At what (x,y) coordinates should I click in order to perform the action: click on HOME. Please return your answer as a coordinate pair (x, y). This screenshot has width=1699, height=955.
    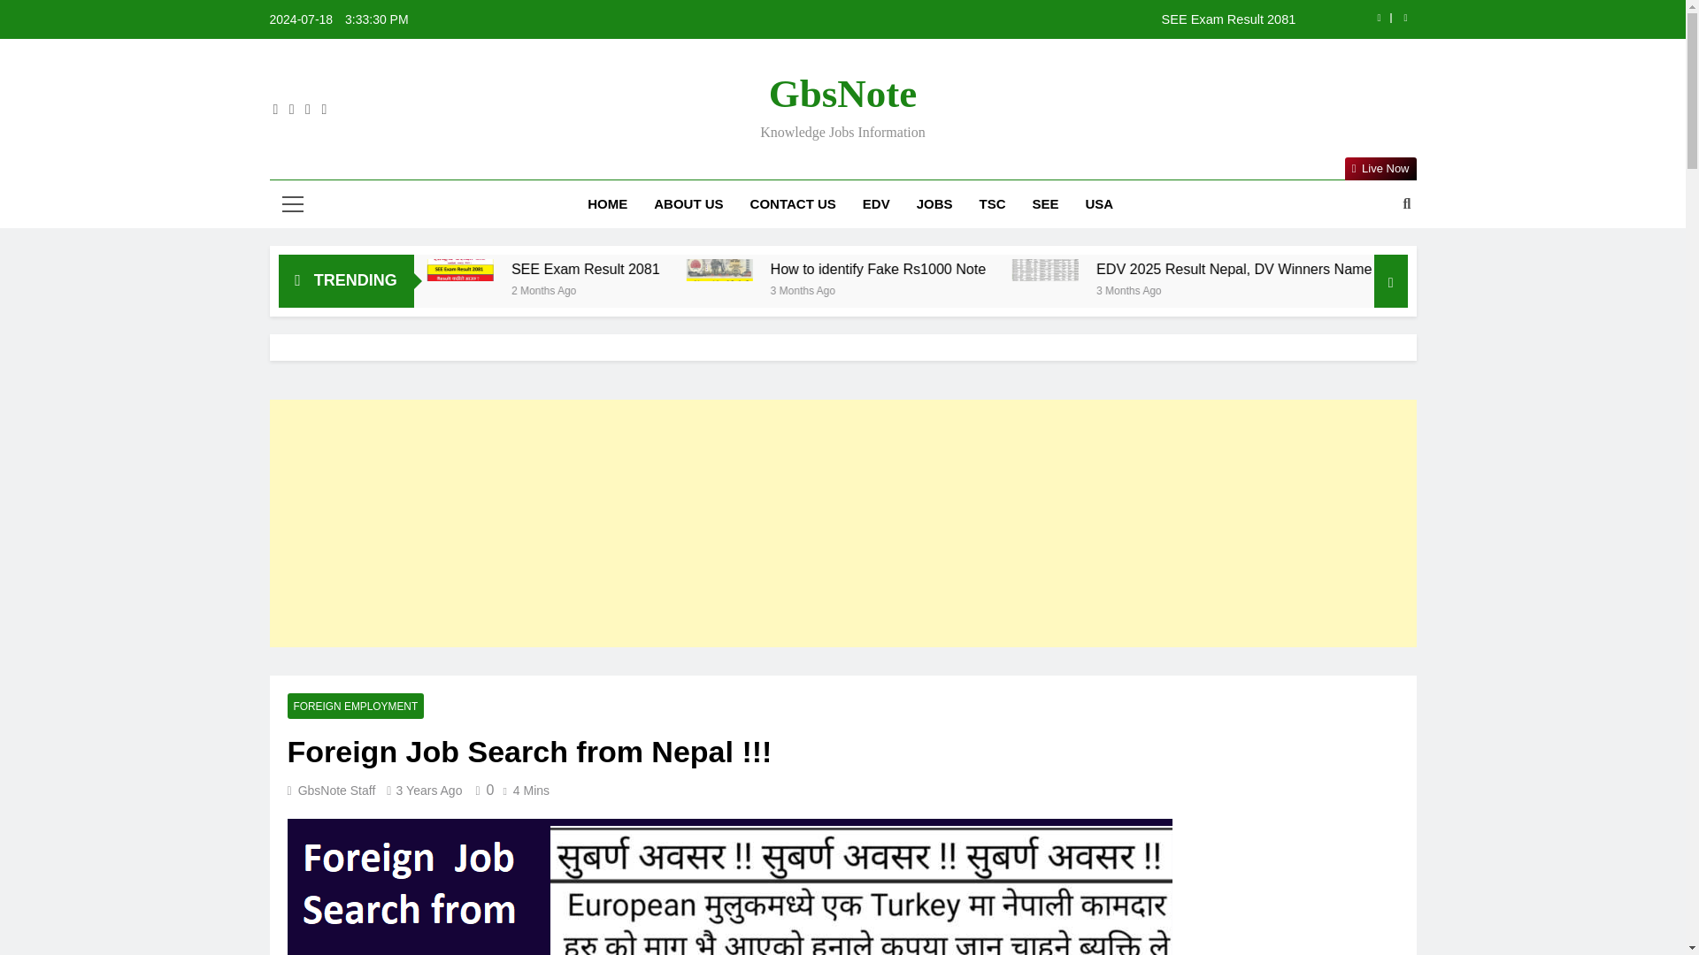
    Looking at the image, I should click on (607, 204).